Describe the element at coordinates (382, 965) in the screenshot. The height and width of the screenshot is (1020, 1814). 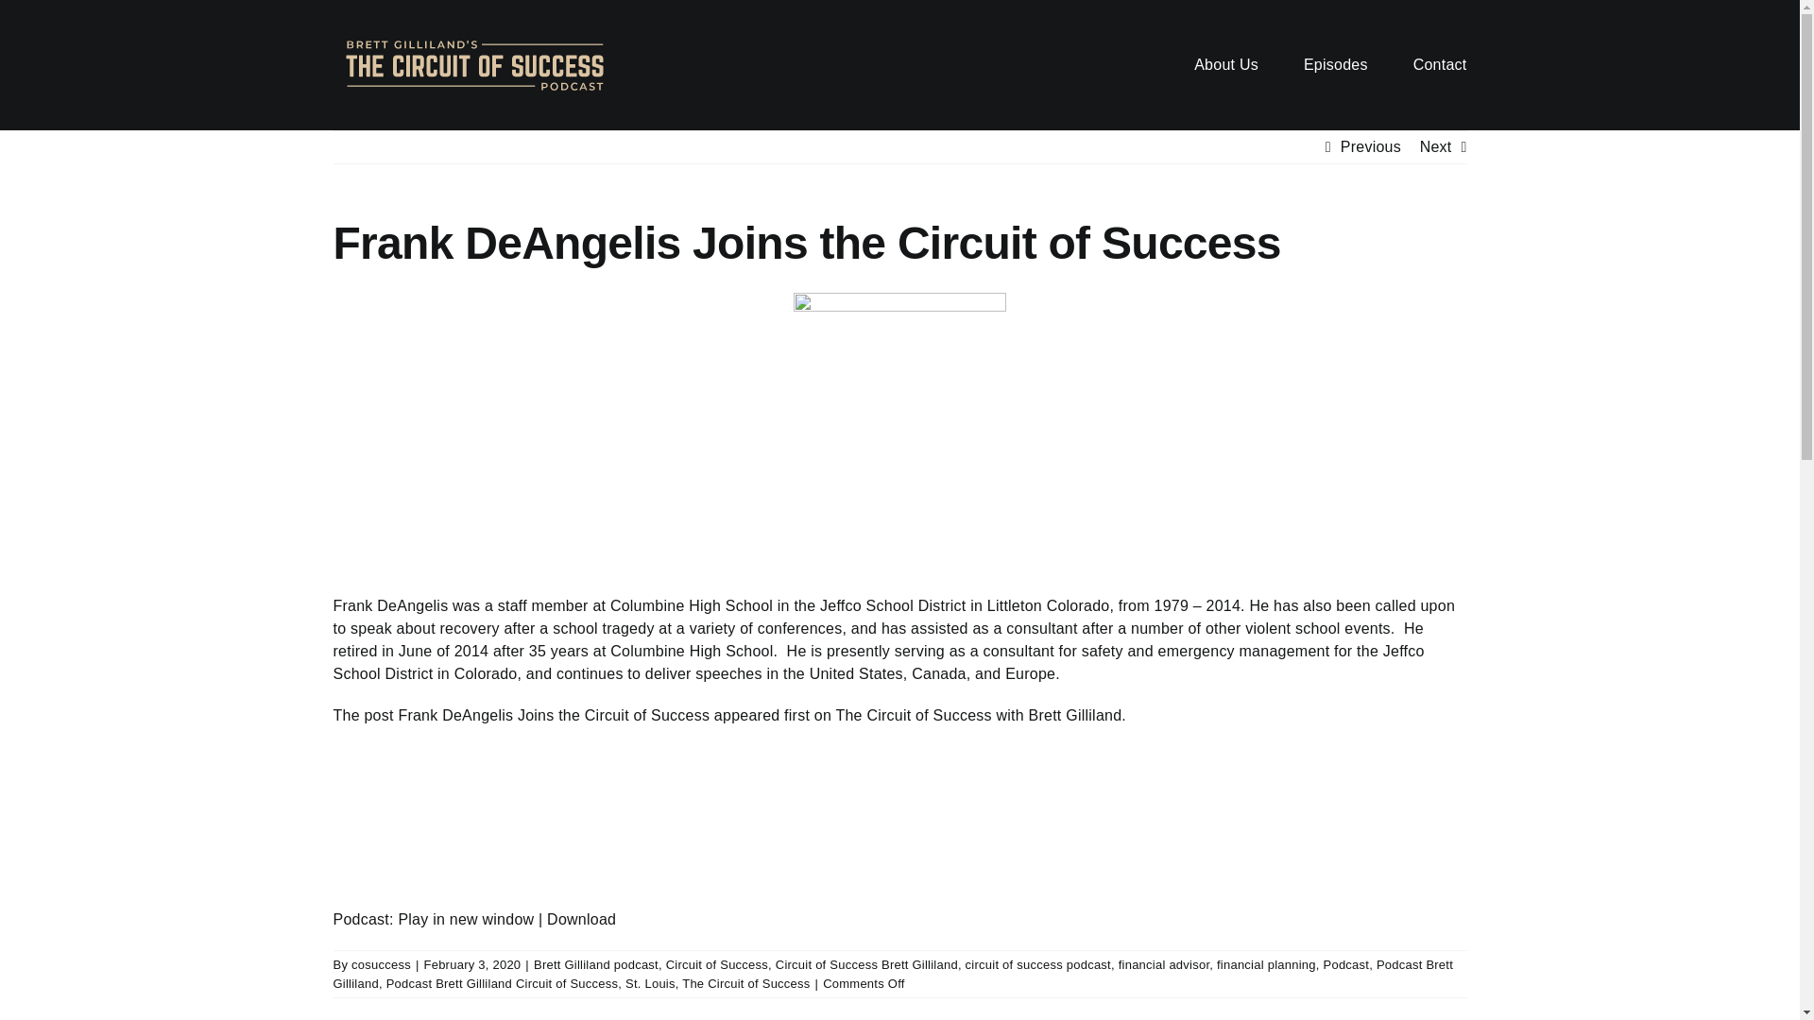
I see `cosuccess` at that location.